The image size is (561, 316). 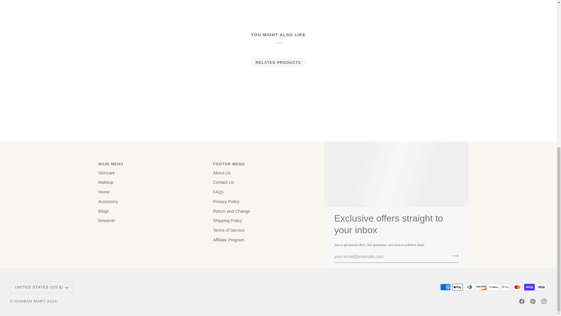 What do you see at coordinates (517, 287) in the screenshot?
I see `MASTERCARD` at bounding box center [517, 287].